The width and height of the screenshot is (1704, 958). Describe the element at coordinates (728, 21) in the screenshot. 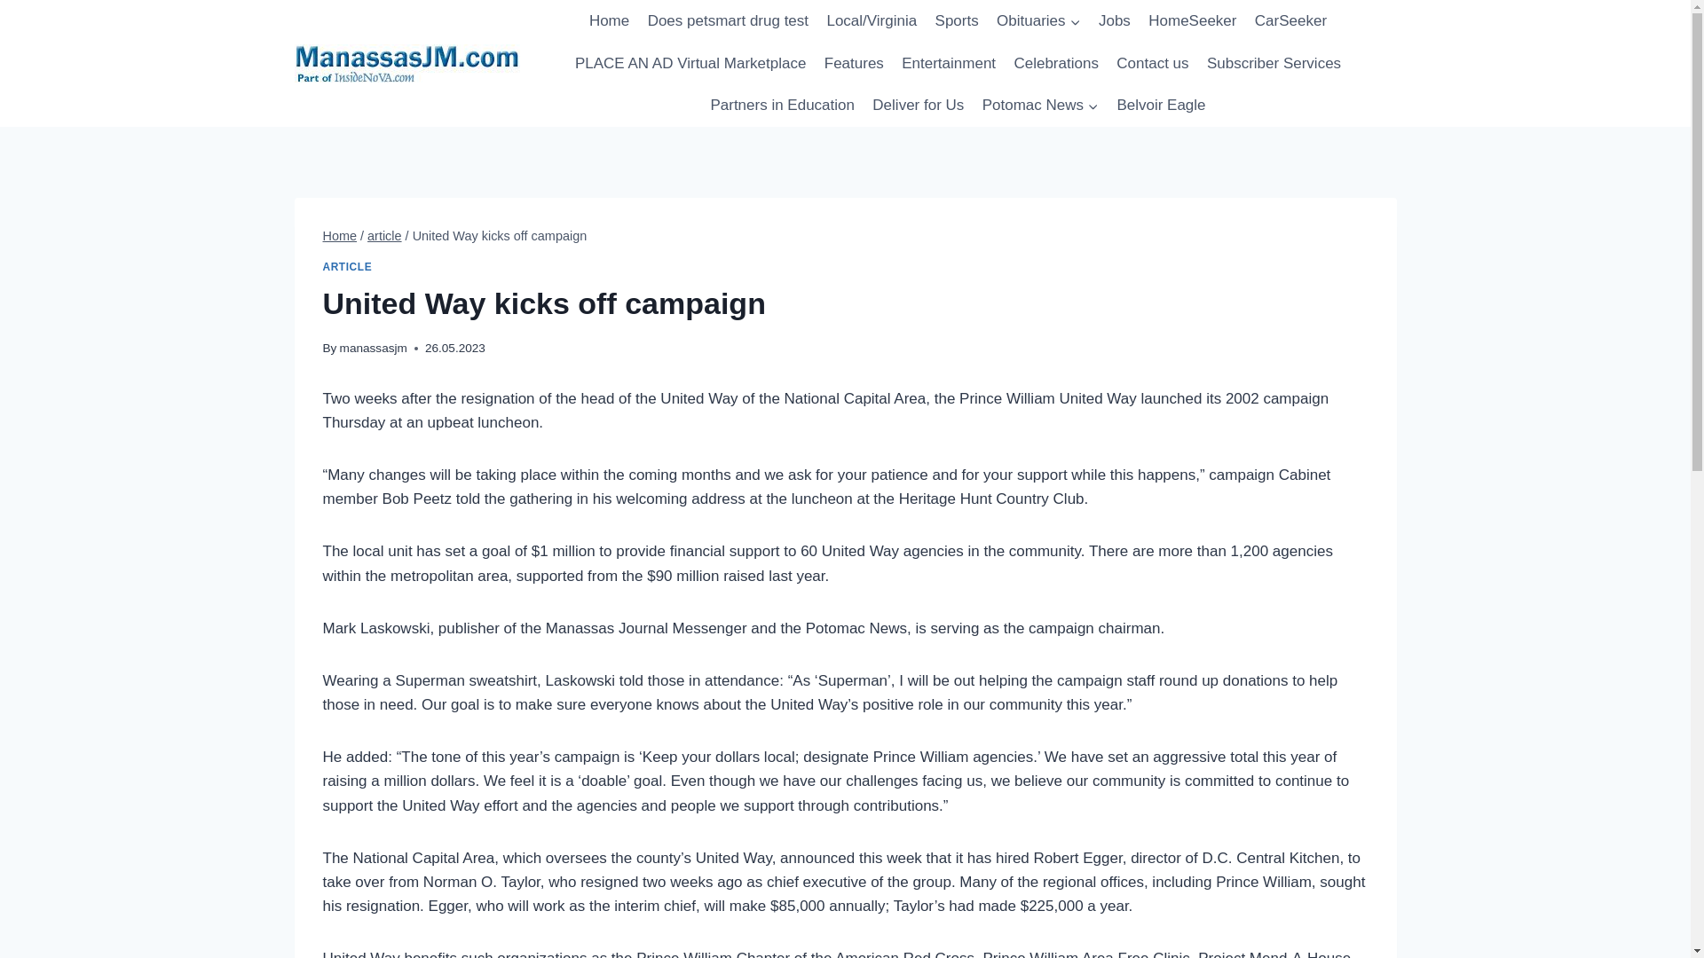

I see `Does petsmart drug test` at that location.